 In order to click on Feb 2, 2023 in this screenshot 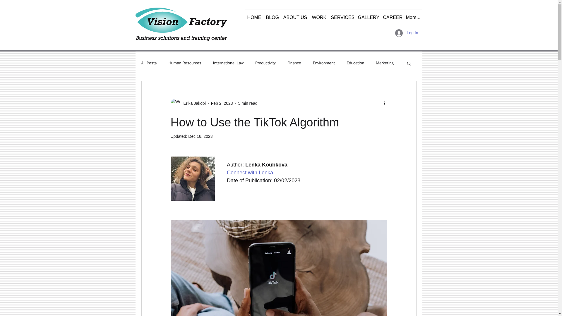, I will do `click(222, 103)`.